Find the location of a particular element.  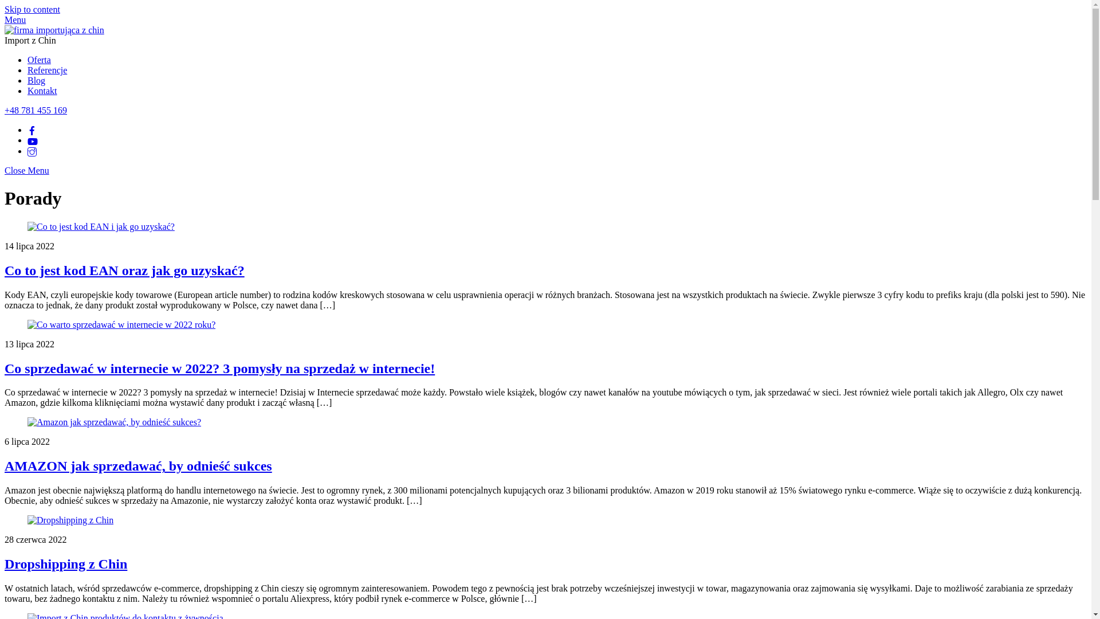

+48 781 455 169 is located at coordinates (36, 110).